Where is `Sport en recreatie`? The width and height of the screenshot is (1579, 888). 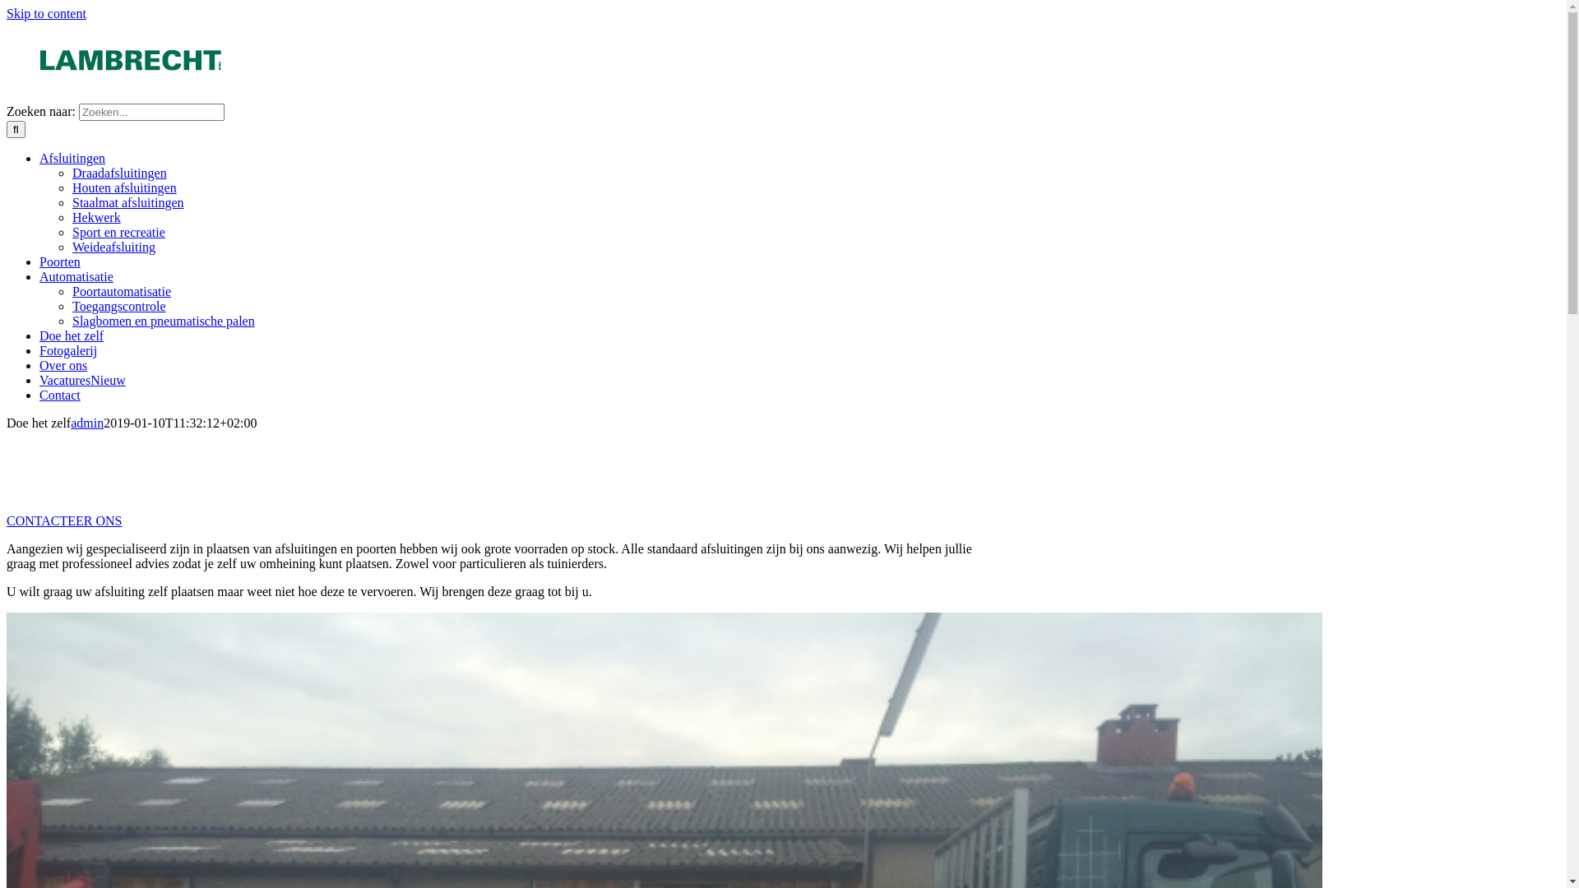
Sport en recreatie is located at coordinates (118, 232).